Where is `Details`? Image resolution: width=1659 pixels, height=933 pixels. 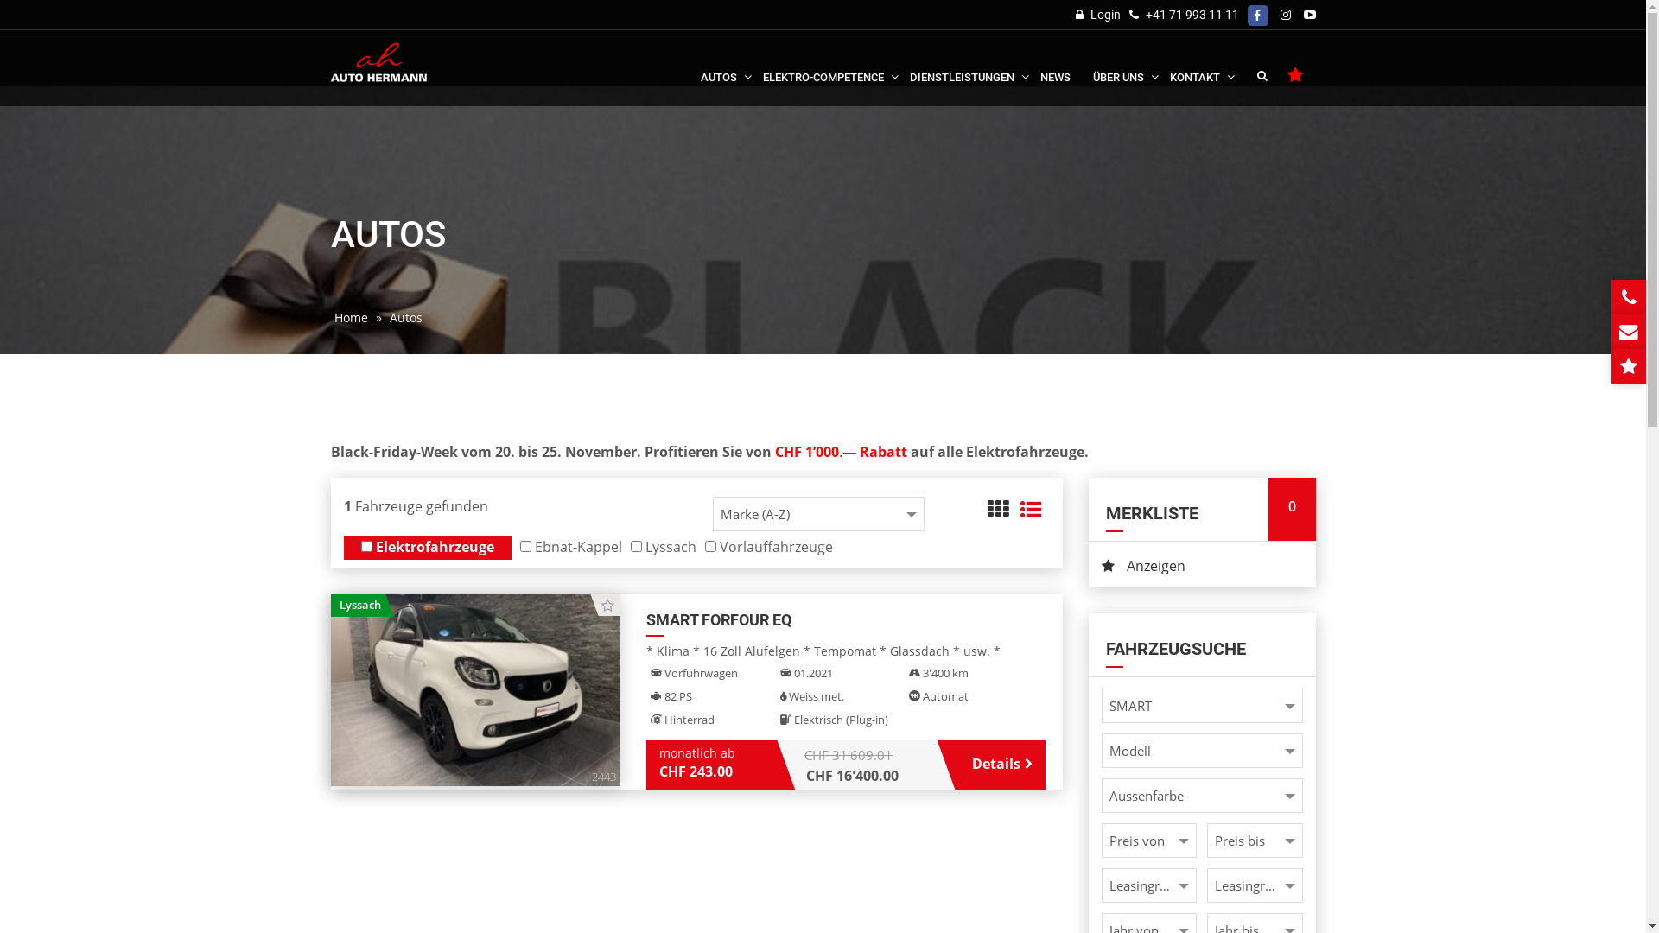 Details is located at coordinates (996, 764).